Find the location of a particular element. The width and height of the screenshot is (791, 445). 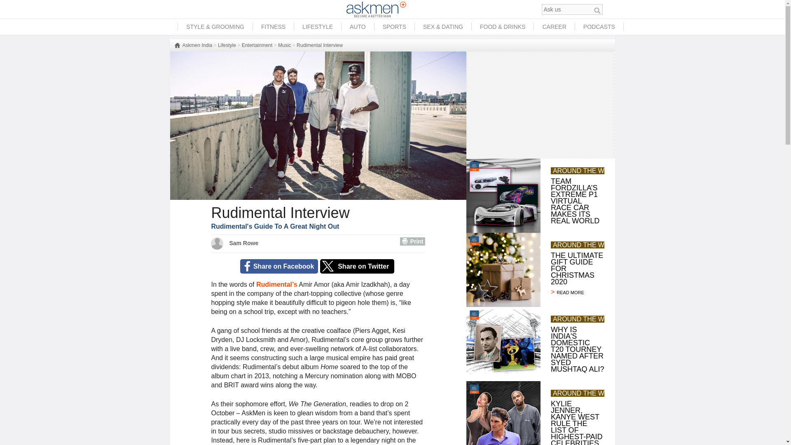

Sam Rowe is located at coordinates (244, 243).